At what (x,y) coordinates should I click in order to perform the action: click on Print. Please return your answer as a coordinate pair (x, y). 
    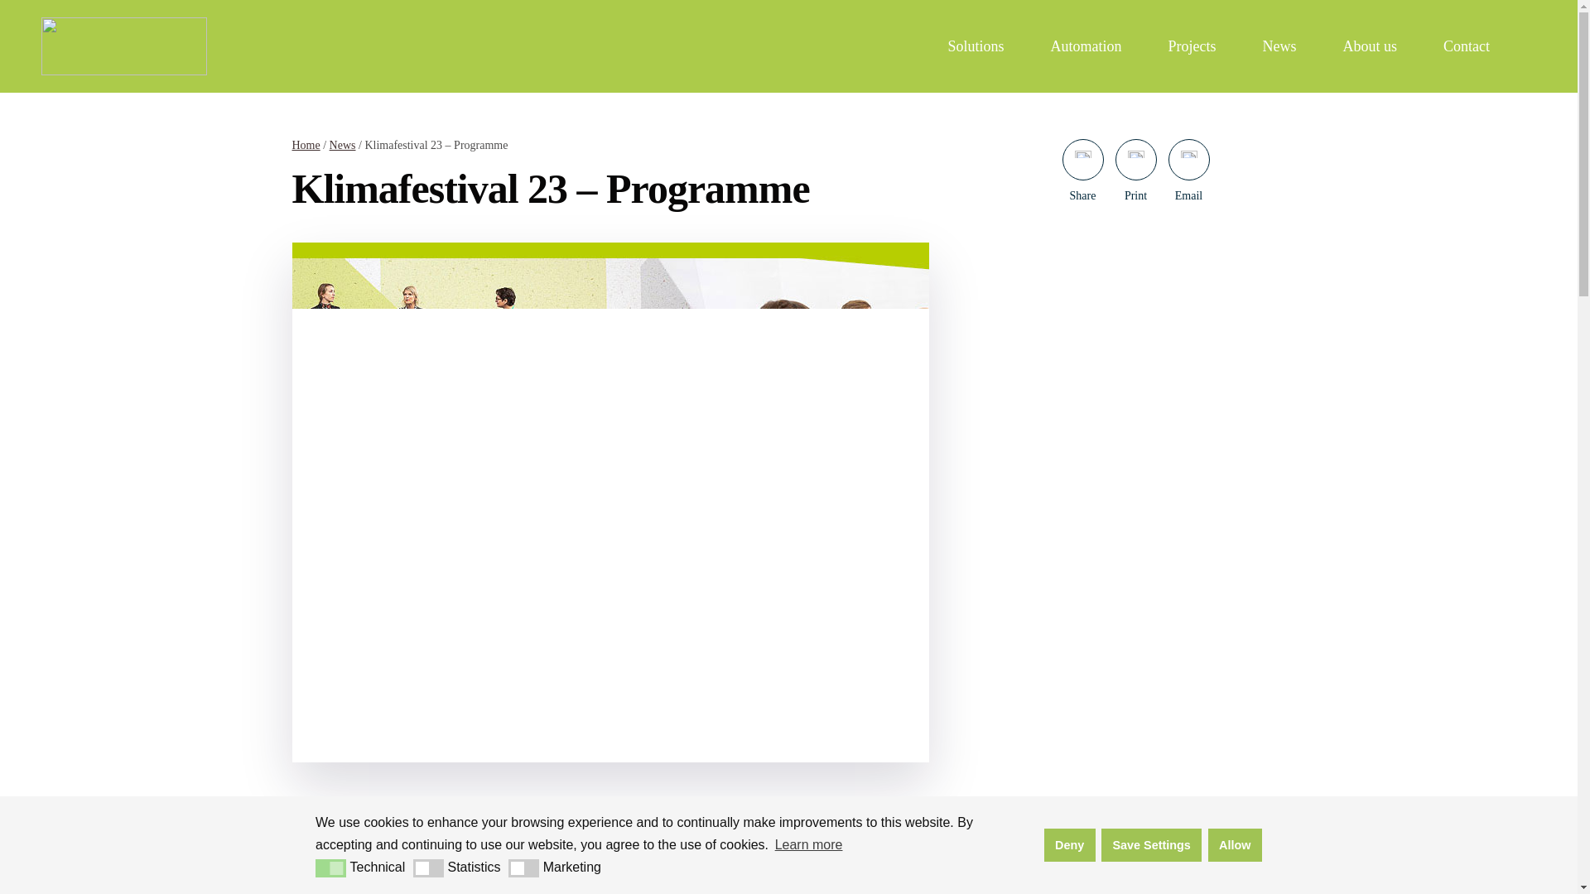
    Looking at the image, I should click on (1135, 160).